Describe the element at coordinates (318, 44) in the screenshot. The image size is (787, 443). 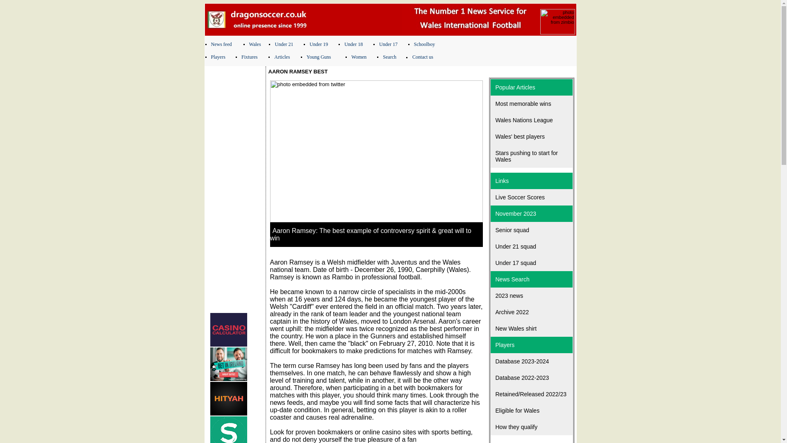
I see `Under 19` at that location.